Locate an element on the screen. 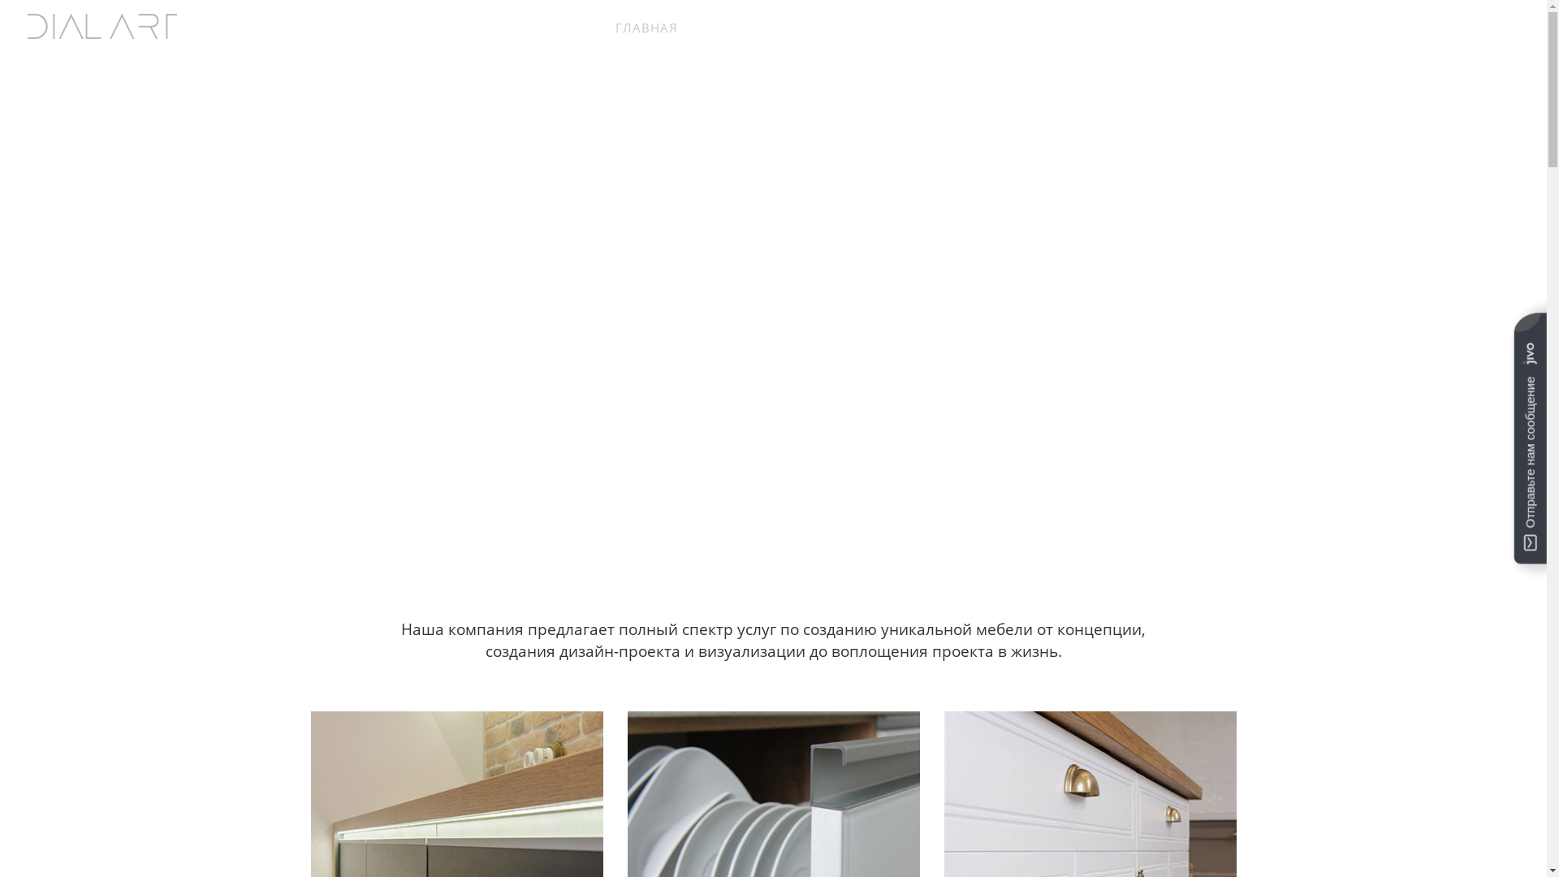  +375 29 683 02 80 is located at coordinates (1458, 29).